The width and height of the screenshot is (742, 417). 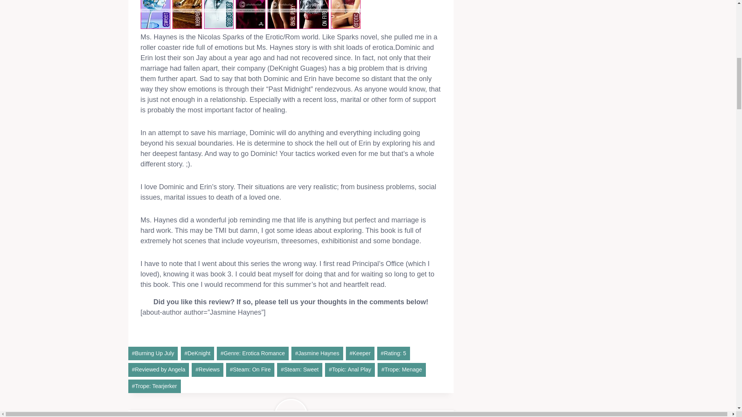 What do you see at coordinates (299, 370) in the screenshot?
I see `Steam: Sweet` at bounding box center [299, 370].